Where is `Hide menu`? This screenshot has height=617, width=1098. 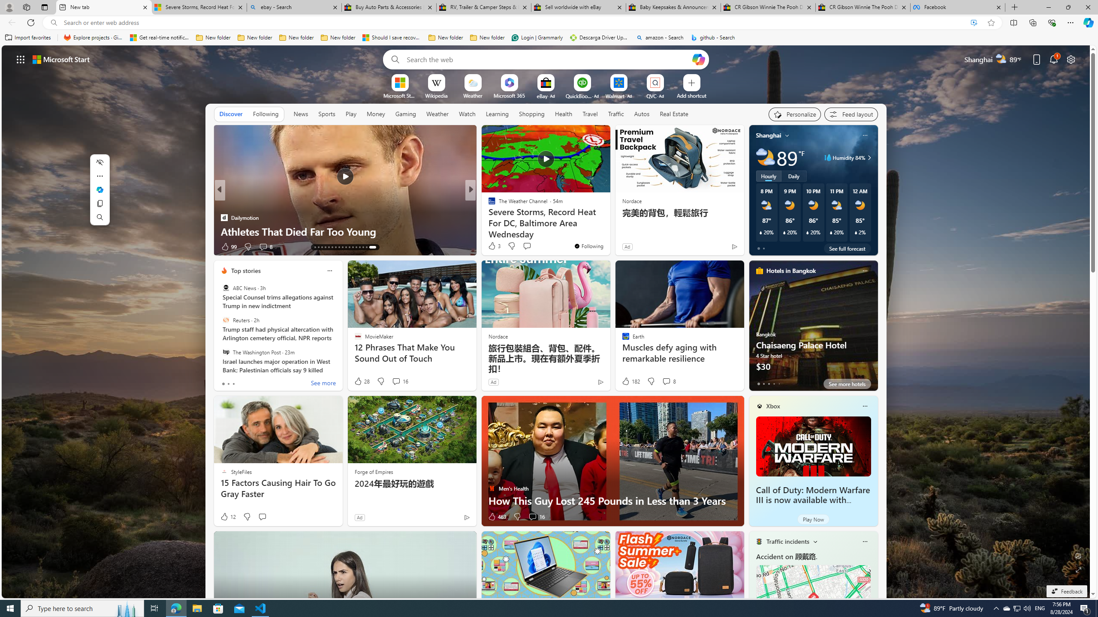 Hide menu is located at coordinates (100, 162).